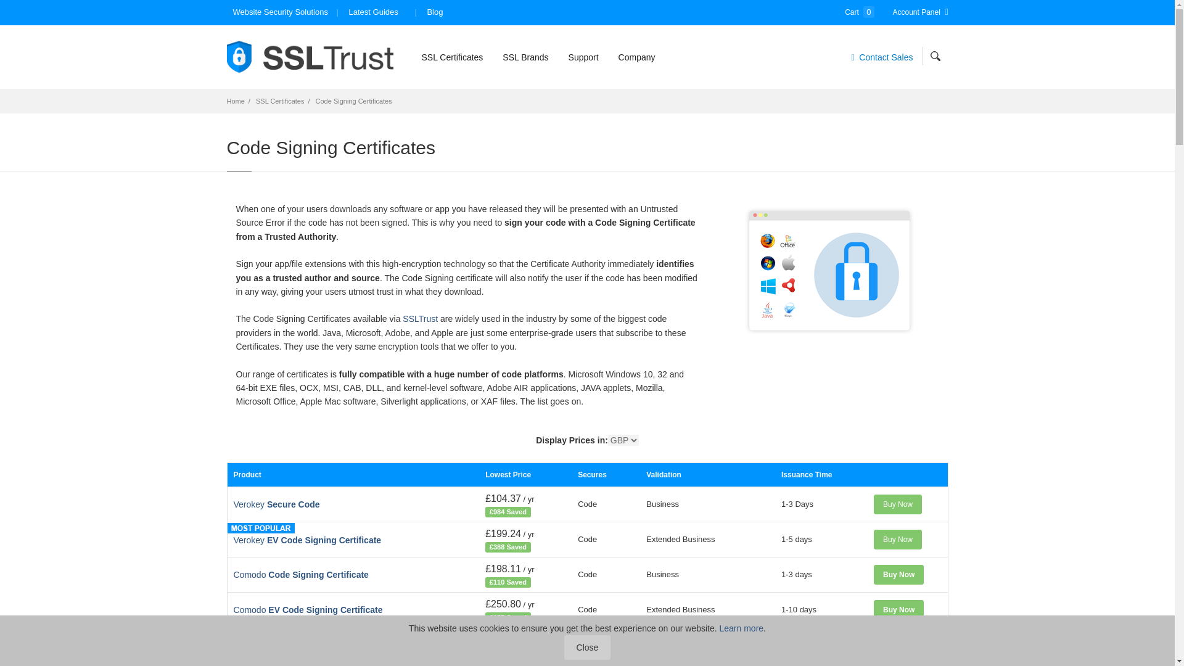  What do you see at coordinates (583, 57) in the screenshot?
I see `SSLTrust Support Centre` at bounding box center [583, 57].